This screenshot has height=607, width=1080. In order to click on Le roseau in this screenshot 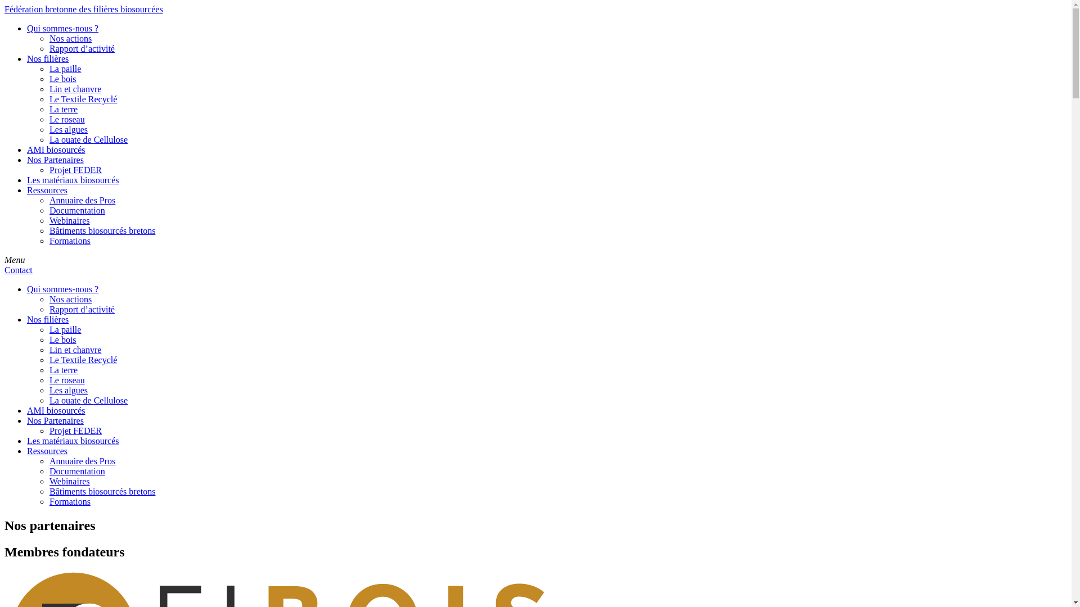, I will do `click(67, 380)`.